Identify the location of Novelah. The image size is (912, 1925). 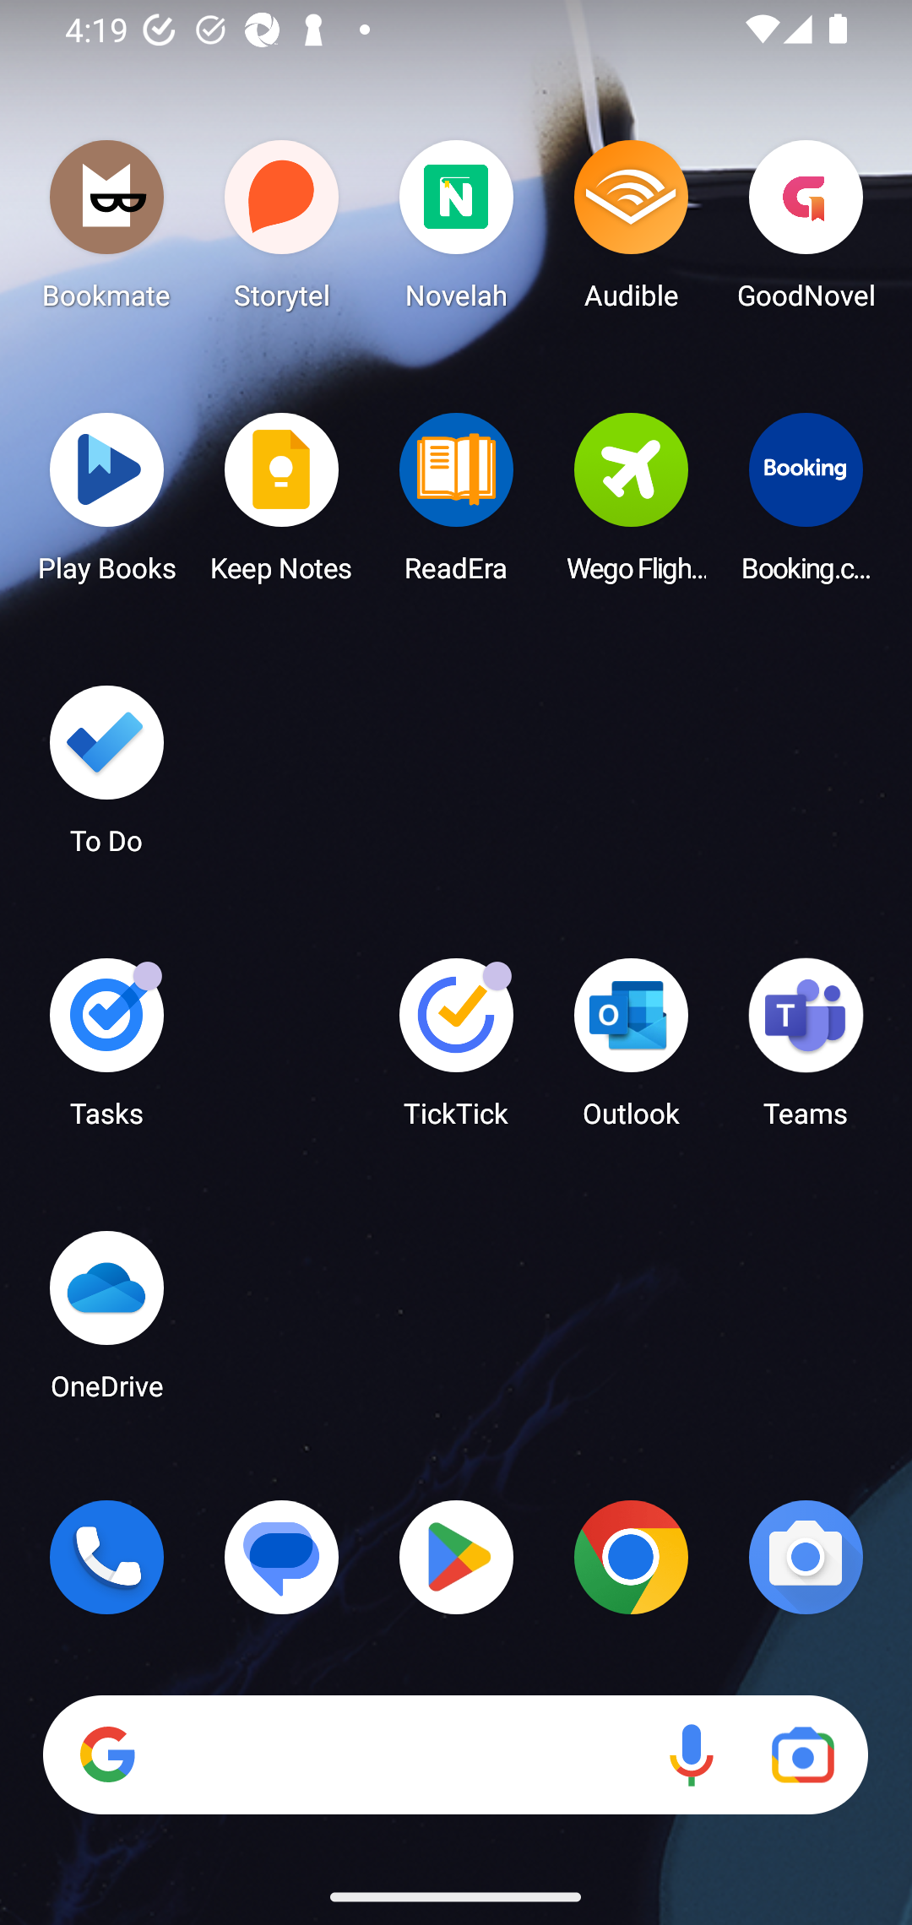
(456, 231).